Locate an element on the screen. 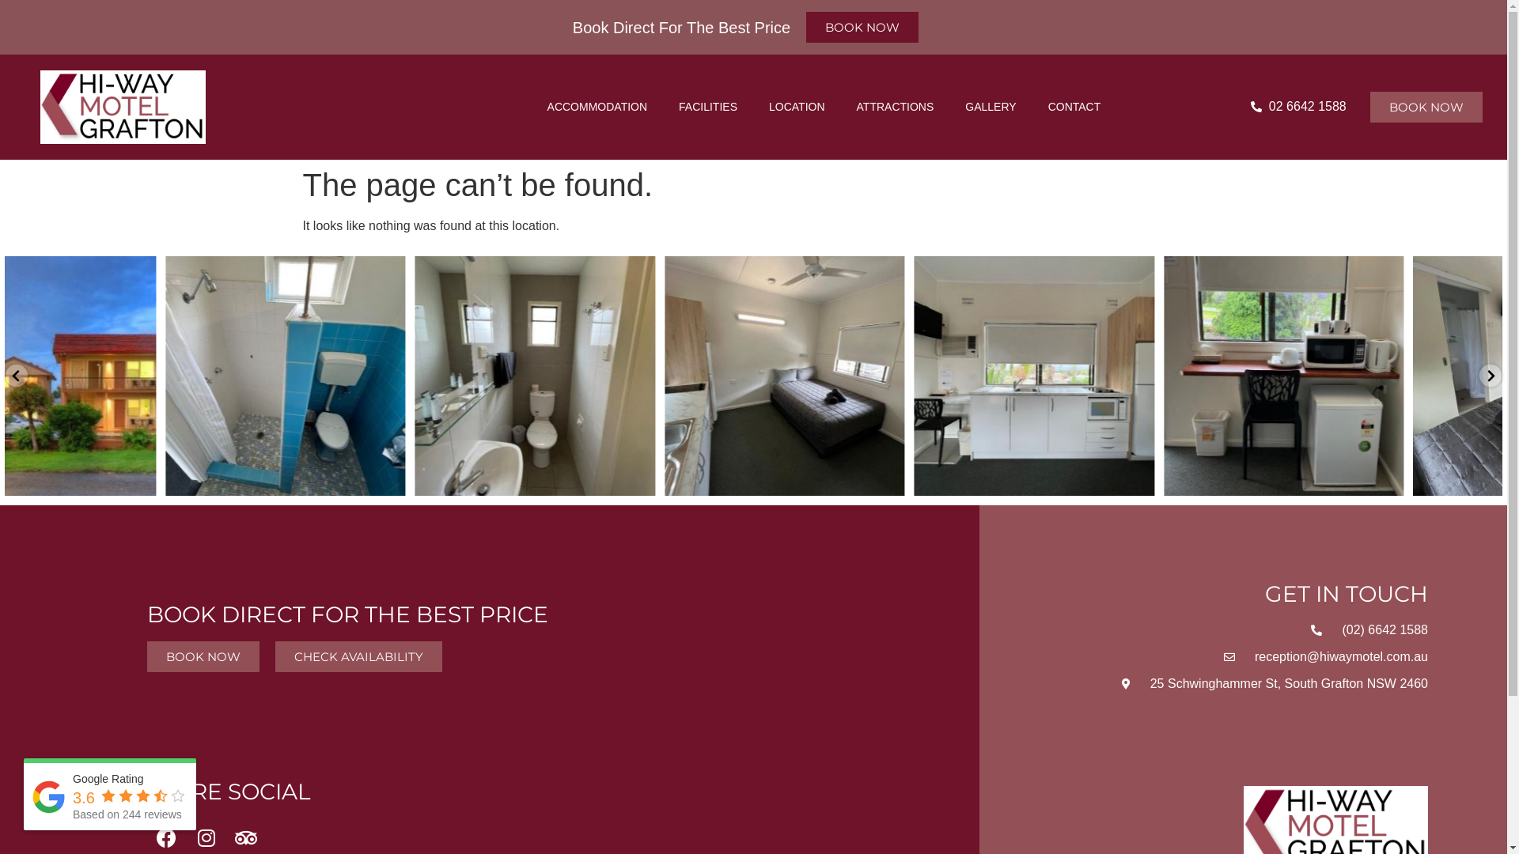  Google Rating
3.6
Based on 244 reviews is located at coordinates (110, 797).